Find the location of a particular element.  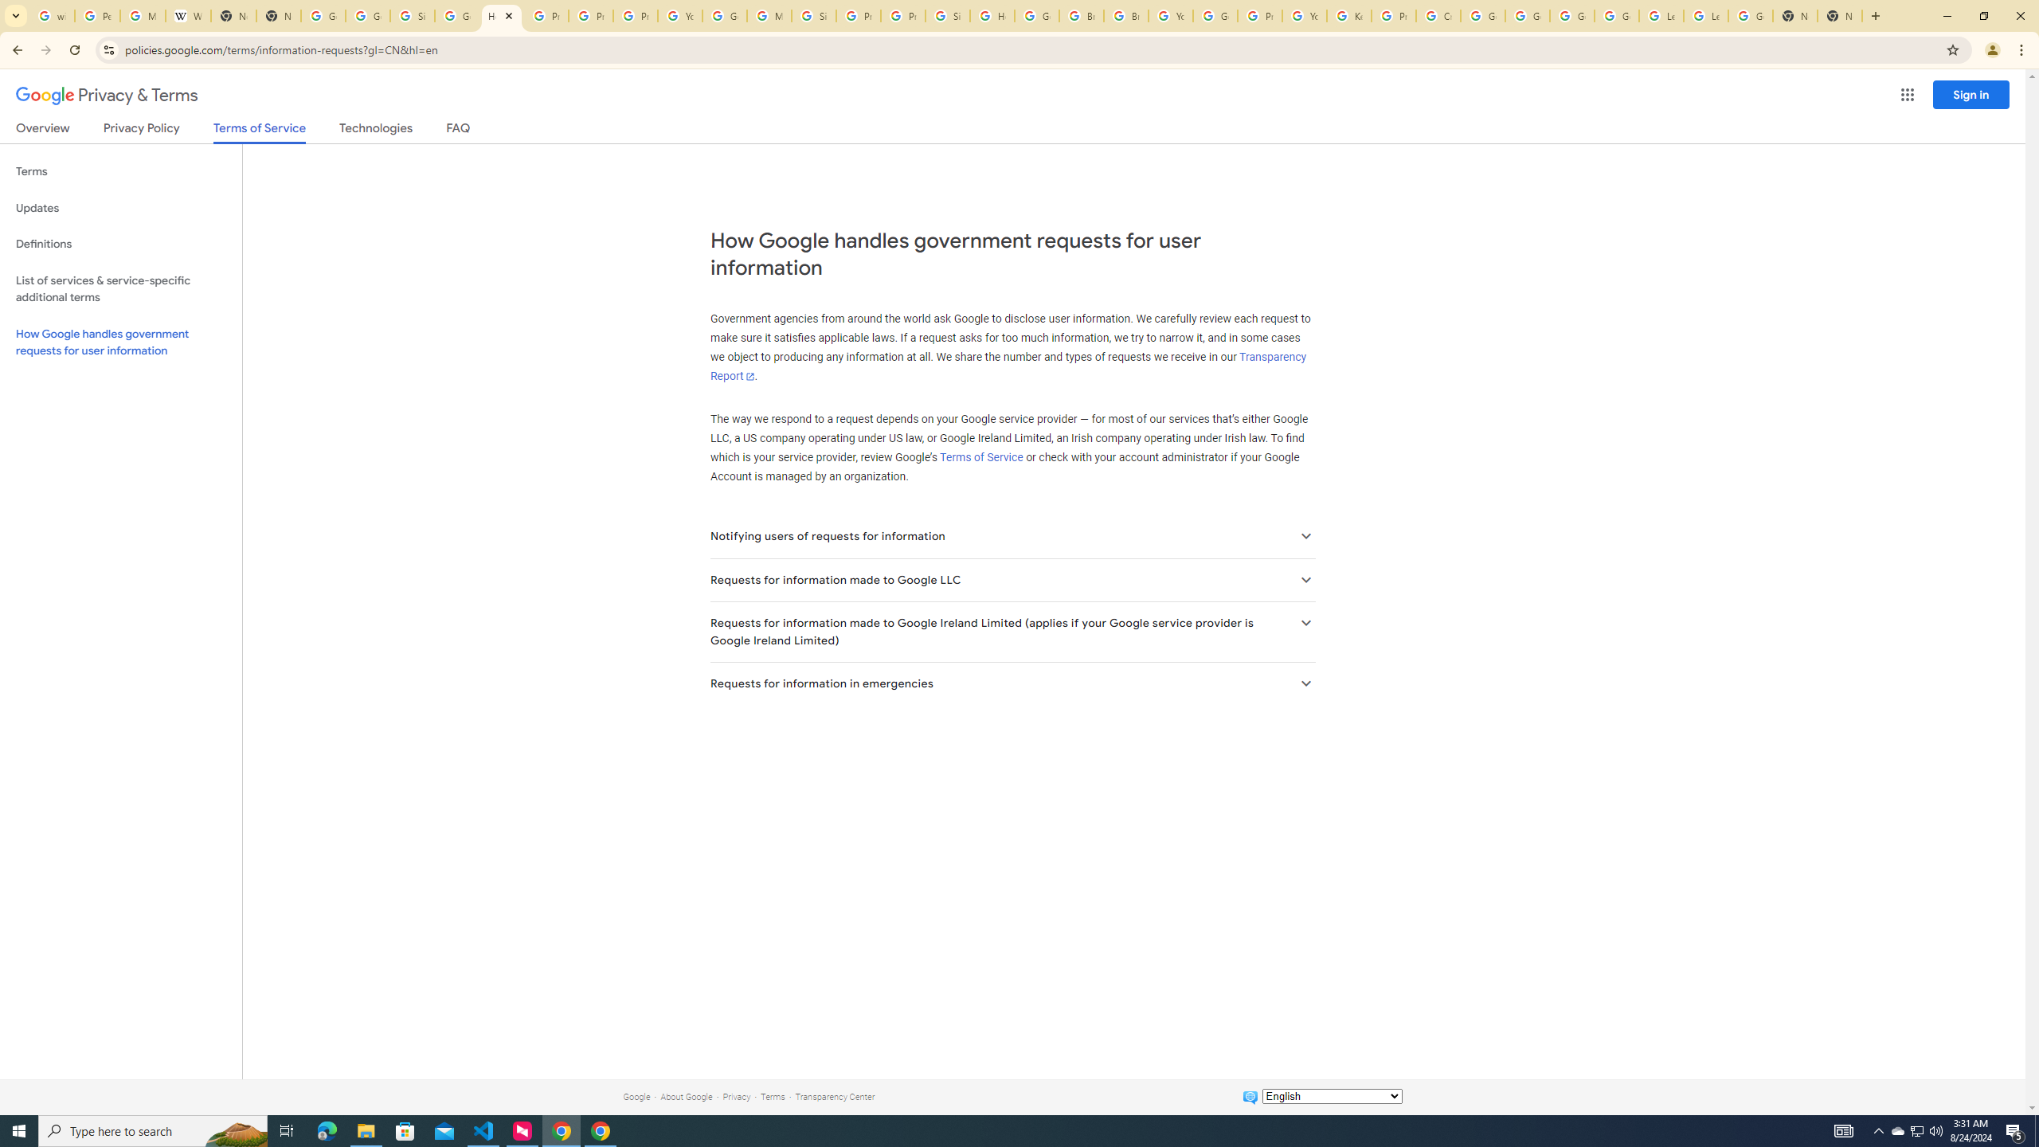

Brand Resource Center is located at coordinates (1082, 16).